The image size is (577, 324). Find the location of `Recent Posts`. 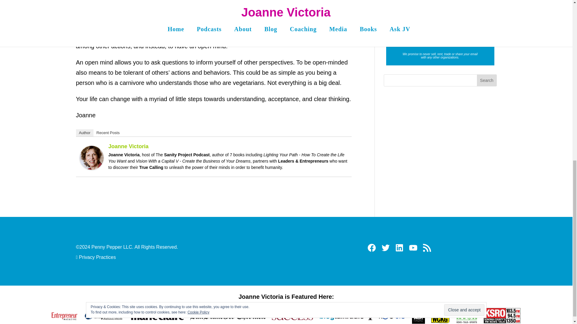

Recent Posts is located at coordinates (108, 133).